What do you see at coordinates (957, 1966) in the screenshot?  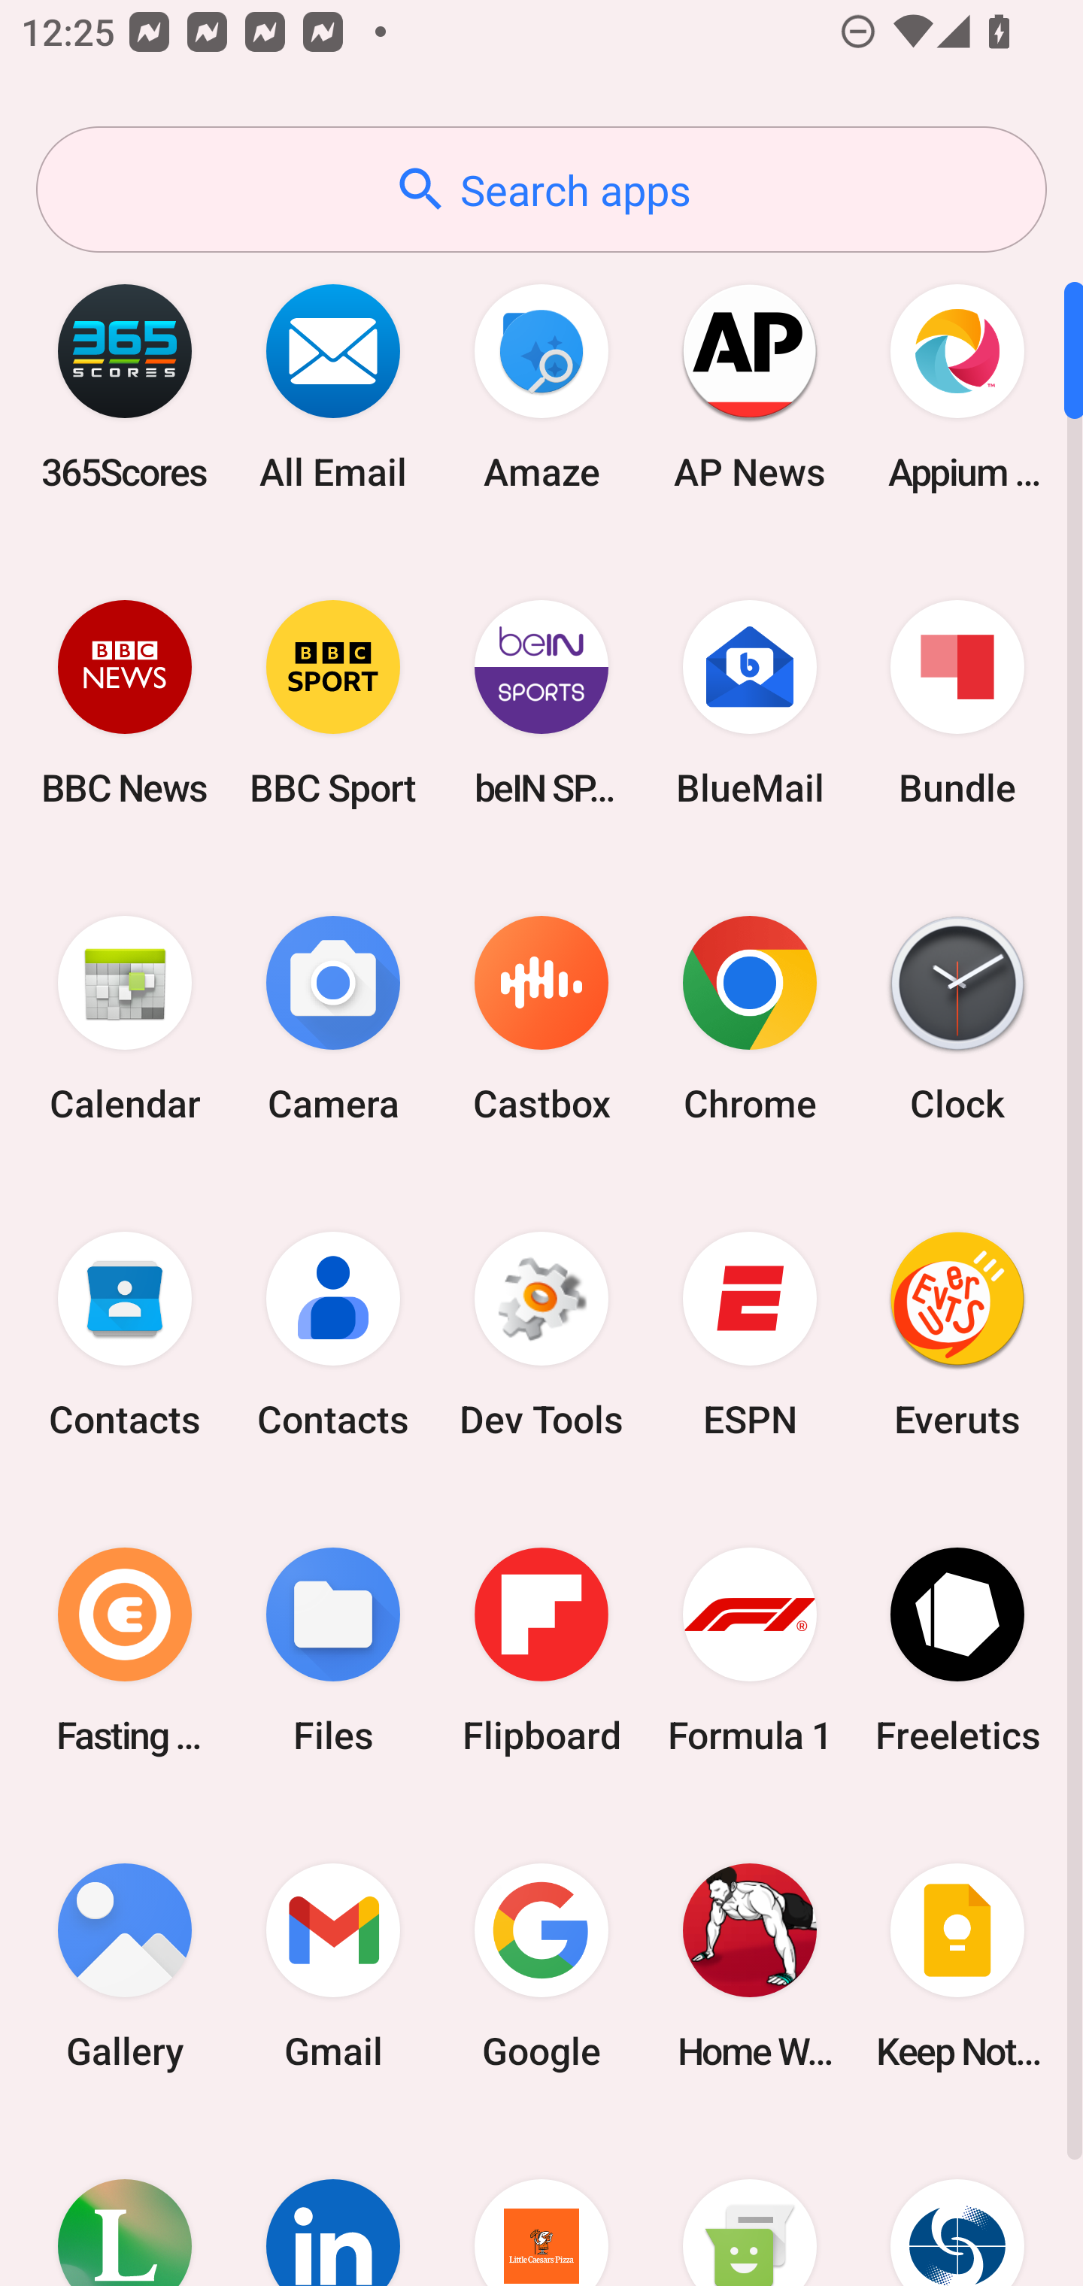 I see `Keep Notes` at bounding box center [957, 1966].